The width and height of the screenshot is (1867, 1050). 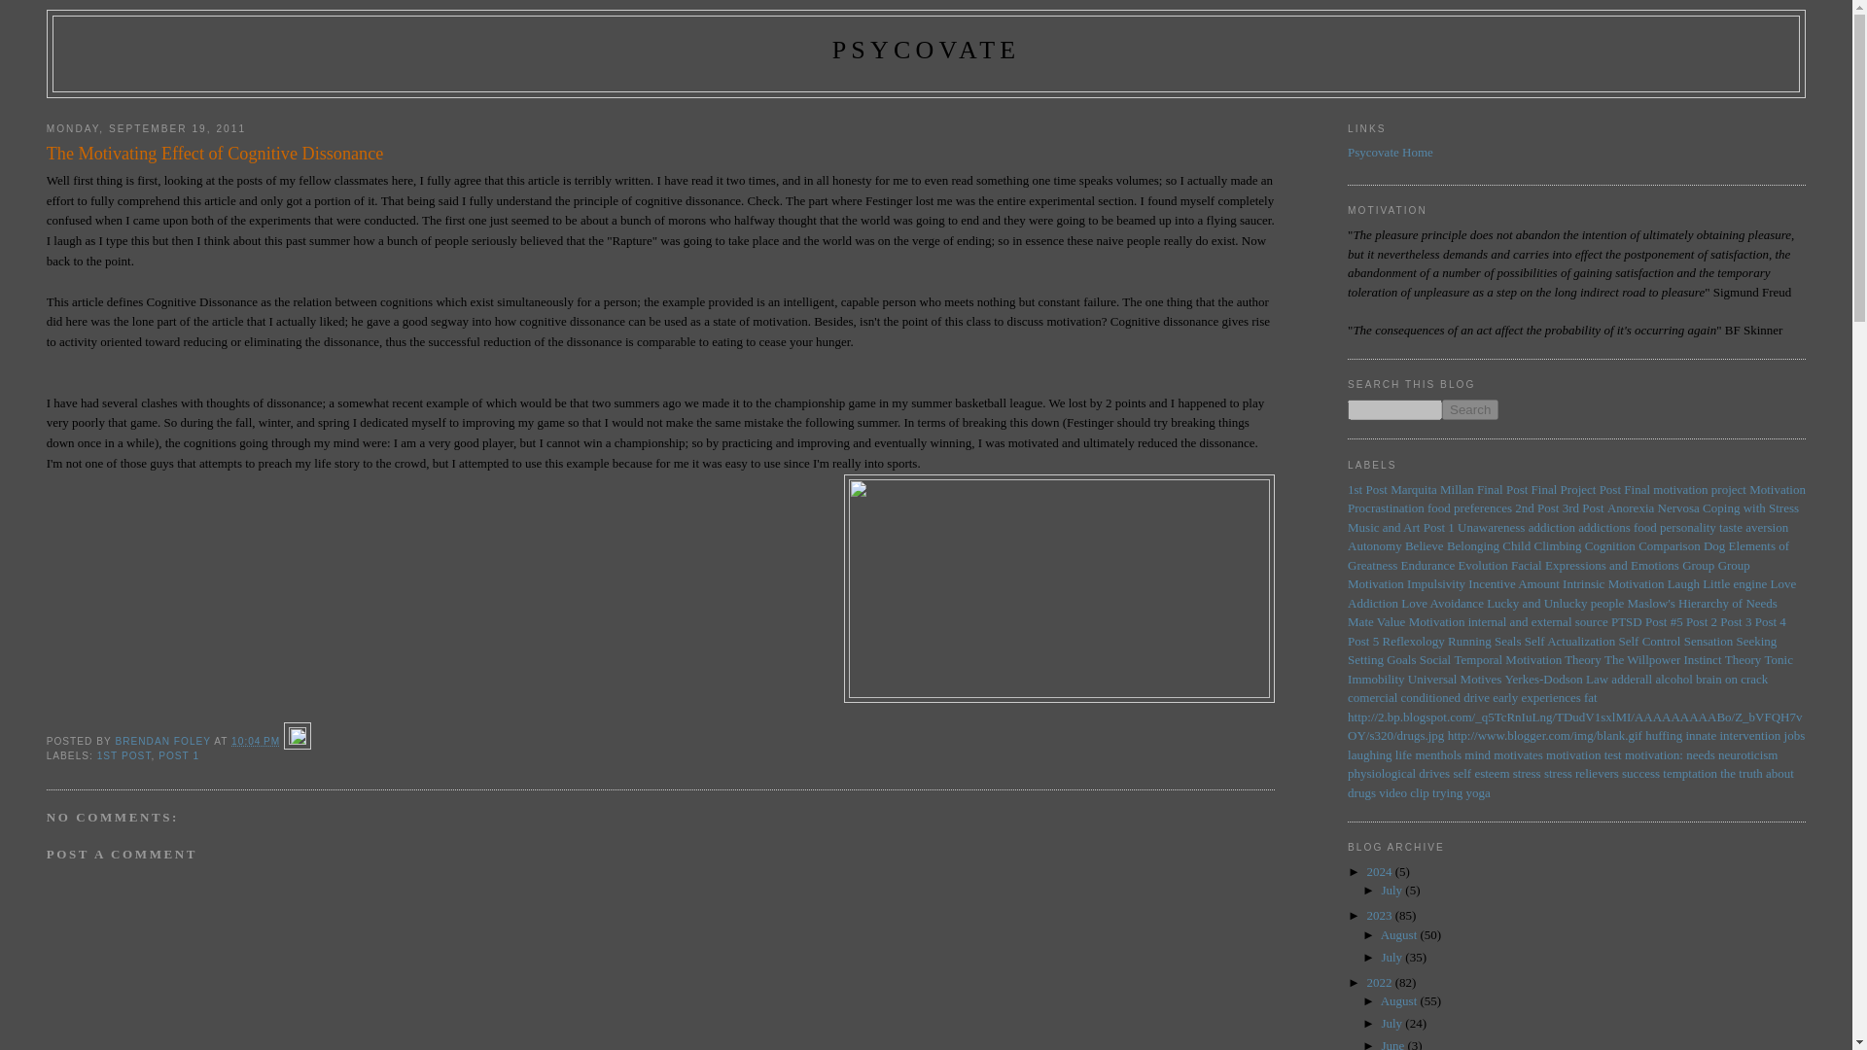 I want to click on Final Post, so click(x=1501, y=488).